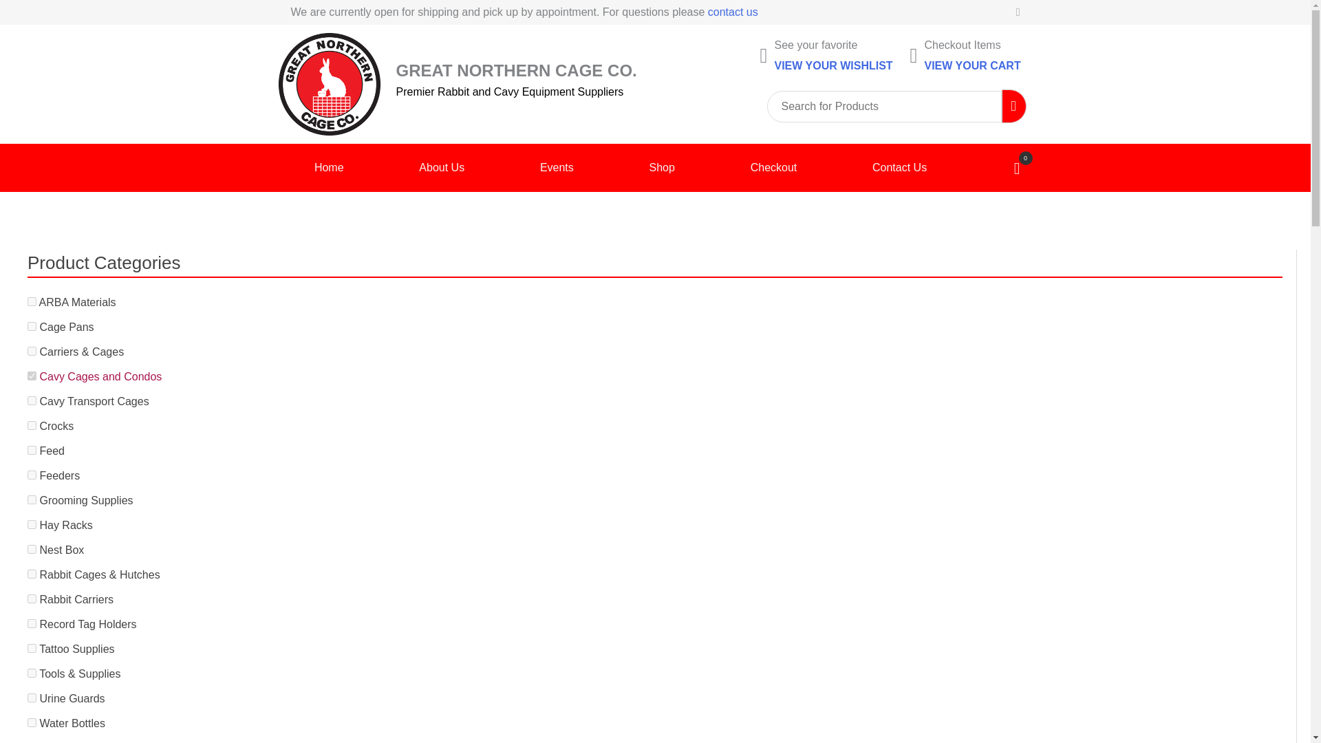 The image size is (1321, 743). Describe the element at coordinates (899, 168) in the screenshot. I see `Contact Us` at that location.